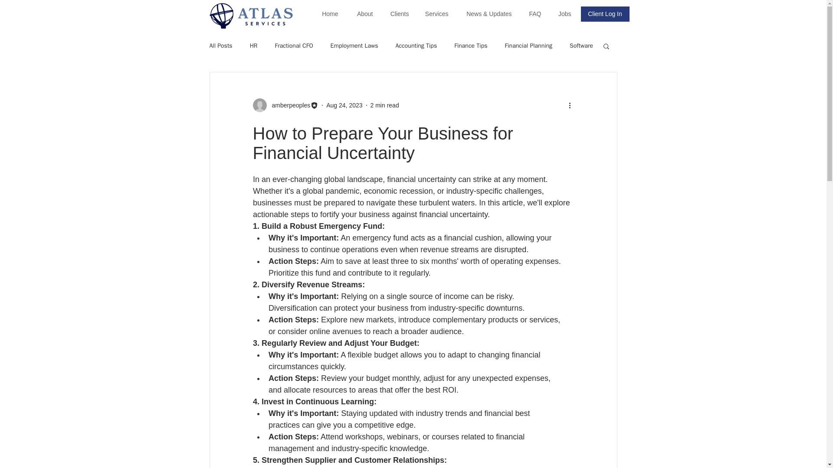 The height and width of the screenshot is (468, 833). I want to click on All Posts, so click(220, 46).